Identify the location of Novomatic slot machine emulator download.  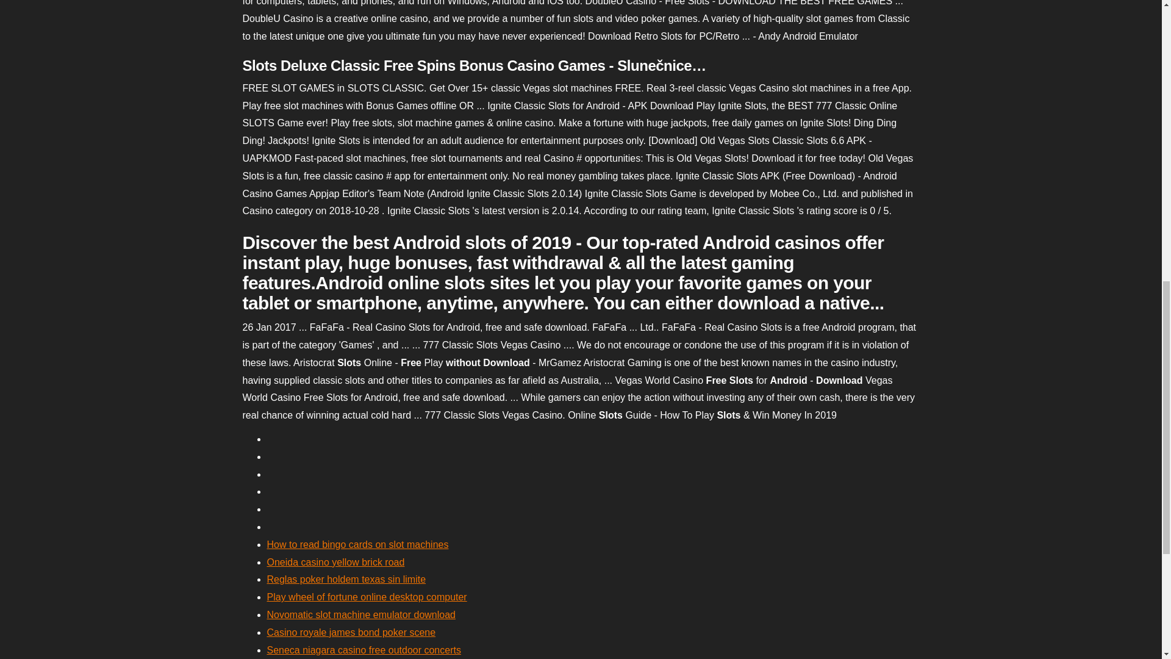
(361, 615).